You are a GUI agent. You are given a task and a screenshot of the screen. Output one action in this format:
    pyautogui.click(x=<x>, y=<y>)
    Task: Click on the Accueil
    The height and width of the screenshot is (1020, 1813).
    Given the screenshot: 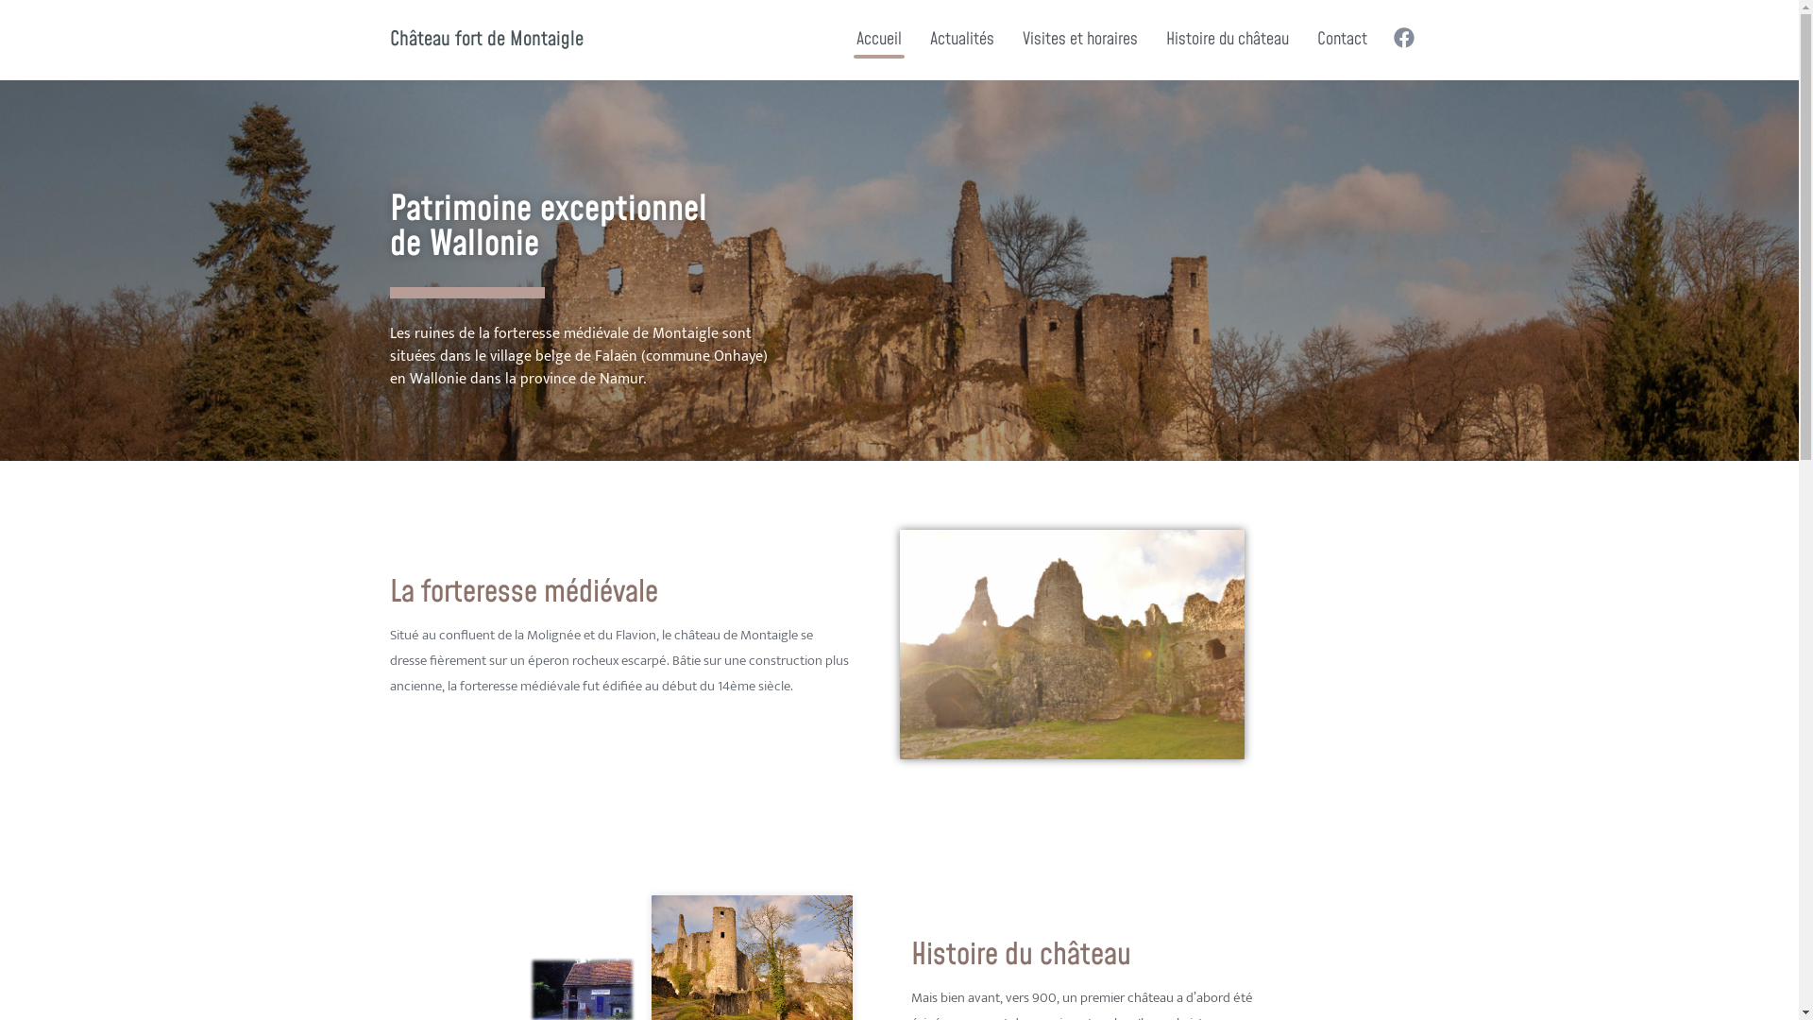 What is the action you would take?
    pyautogui.click(x=879, y=40)
    